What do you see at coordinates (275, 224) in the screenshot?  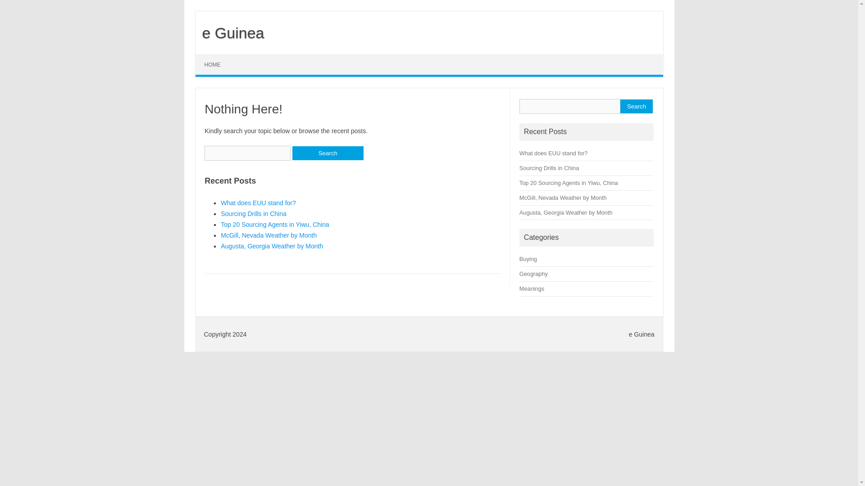 I see `Top 20 Sourcing Agents in Yiwu, China` at bounding box center [275, 224].